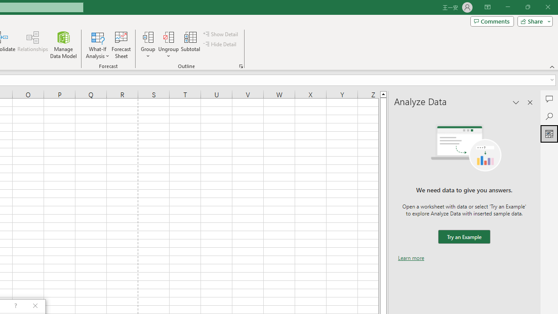 This screenshot has height=314, width=558. I want to click on Line up, so click(383, 94).